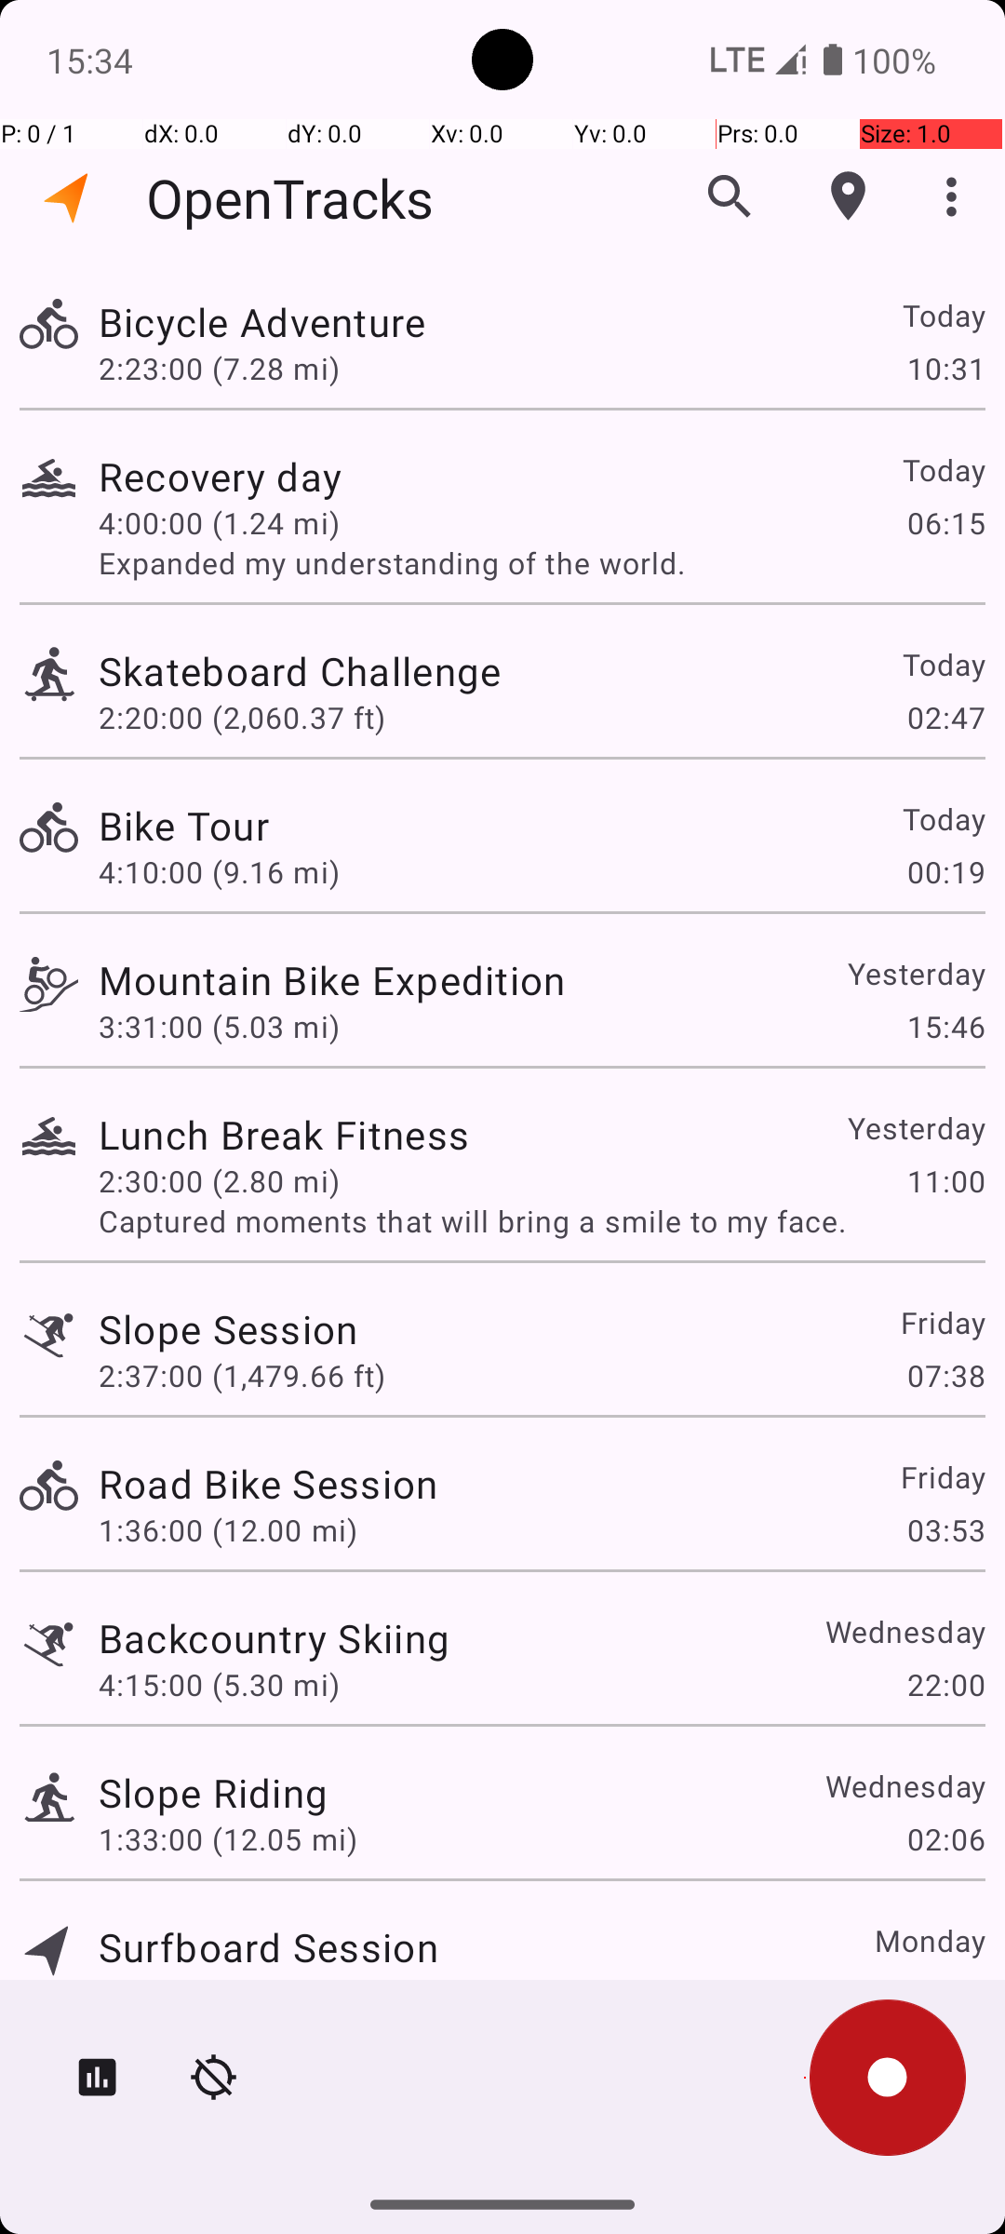 The image size is (1005, 2234). I want to click on 10:31, so click(945, 368).